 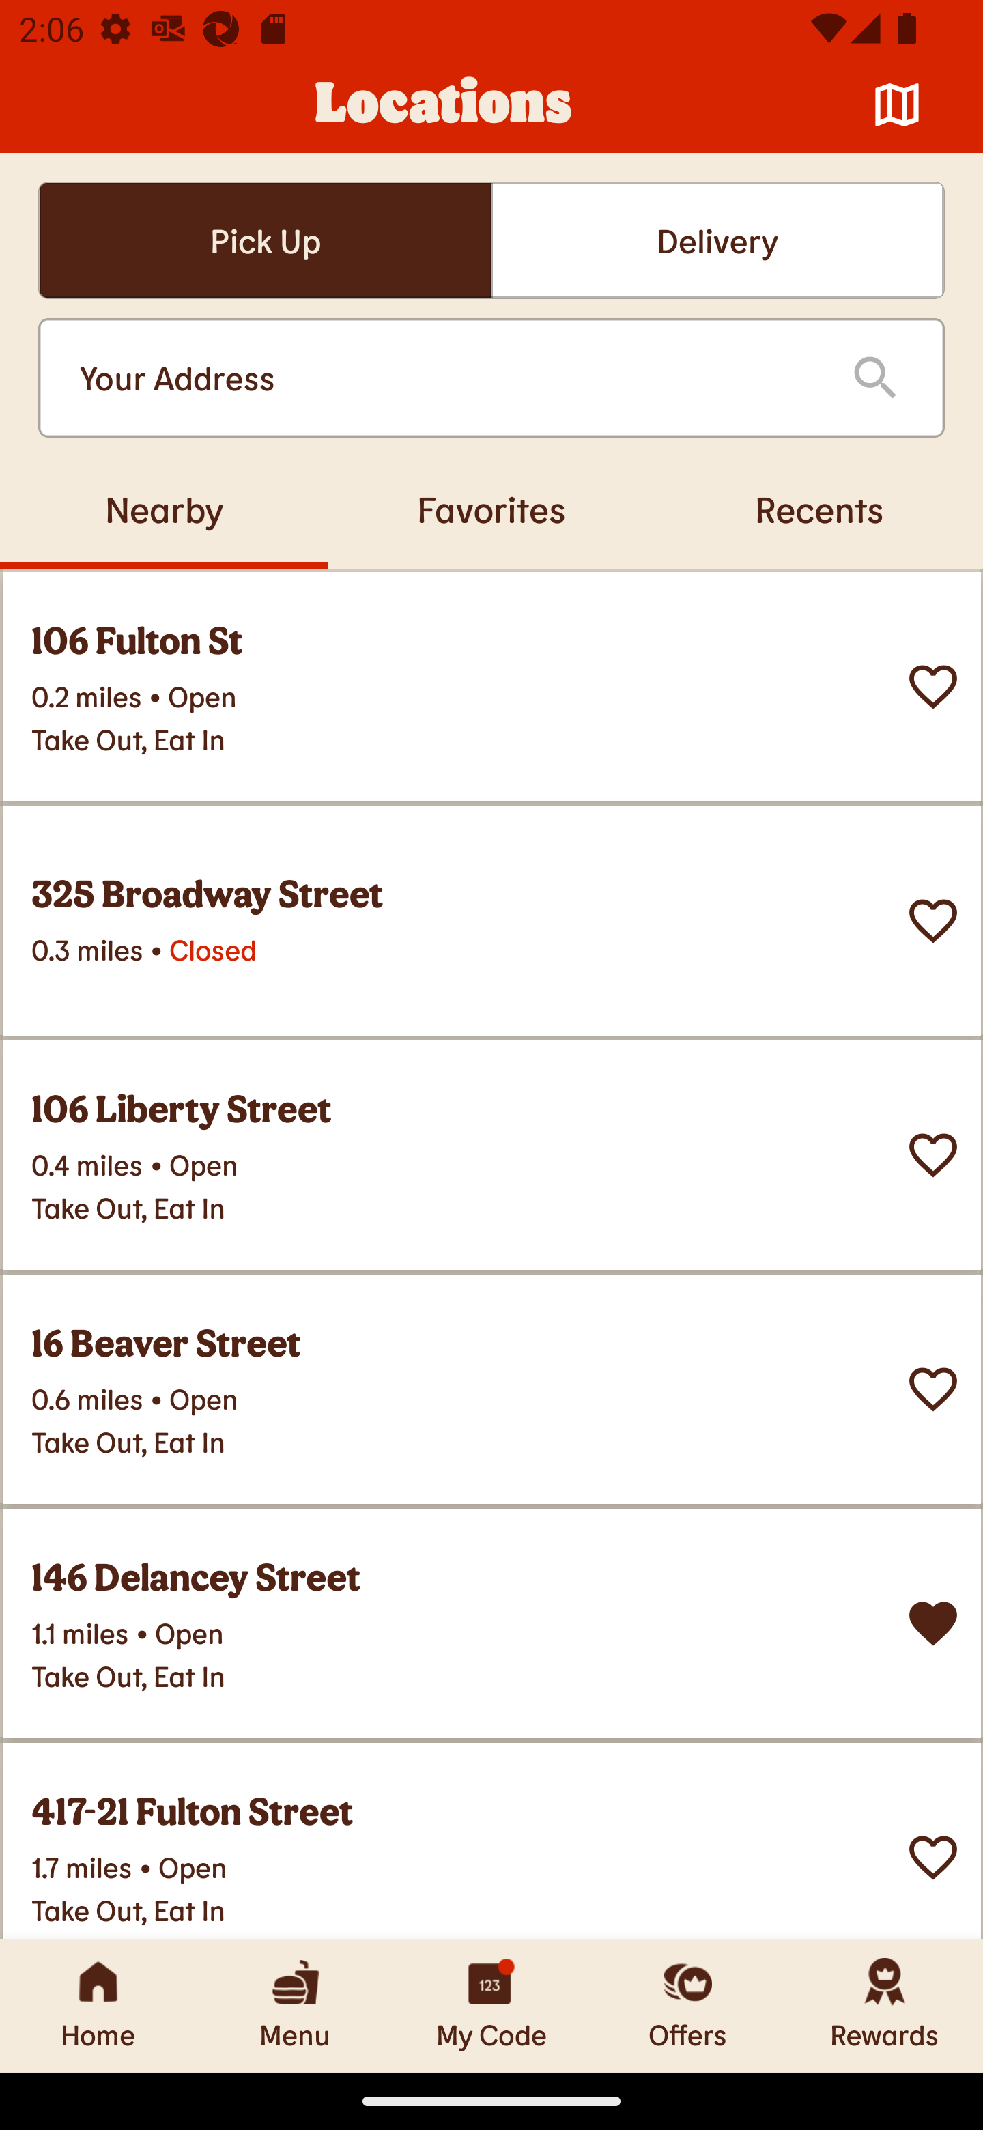 What do you see at coordinates (933, 1623) in the screenshot?
I see `Remove from Favorites? ` at bounding box center [933, 1623].